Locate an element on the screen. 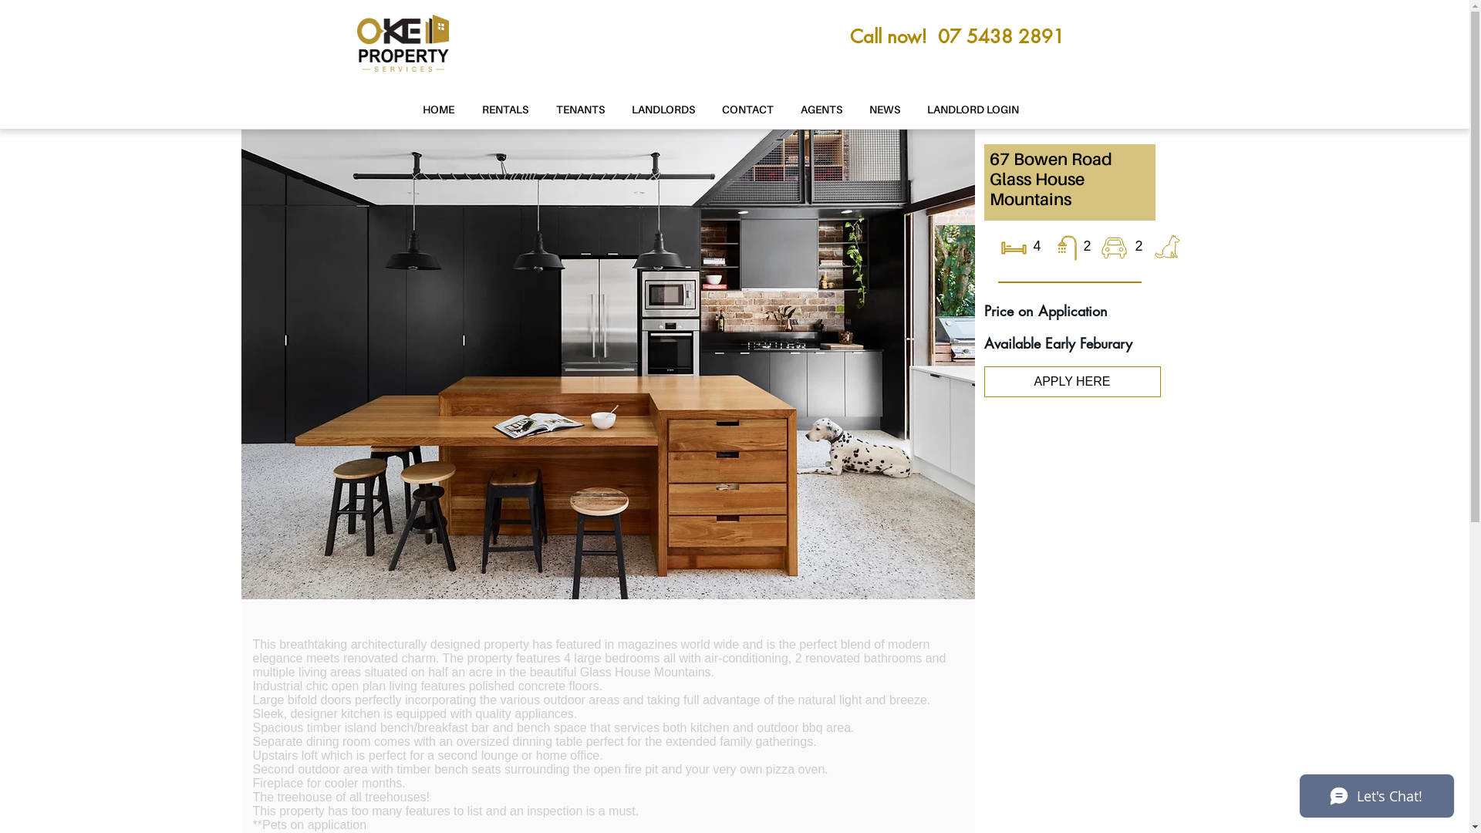  RENTALS is located at coordinates (504, 110).